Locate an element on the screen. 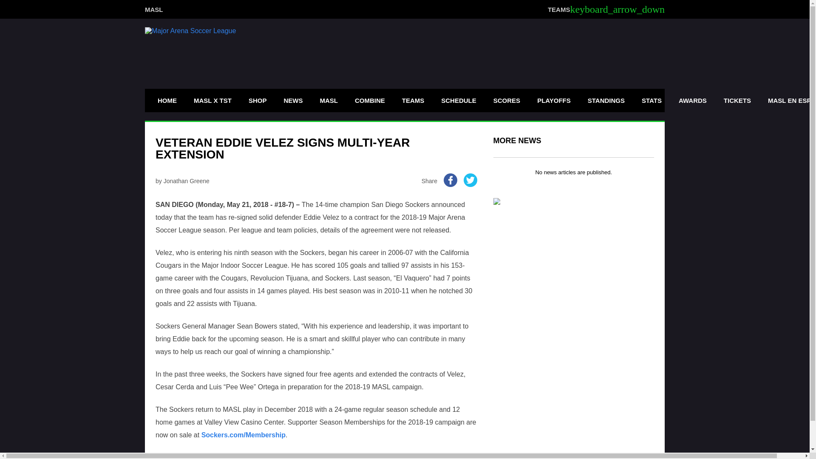  SHOP is located at coordinates (258, 100).